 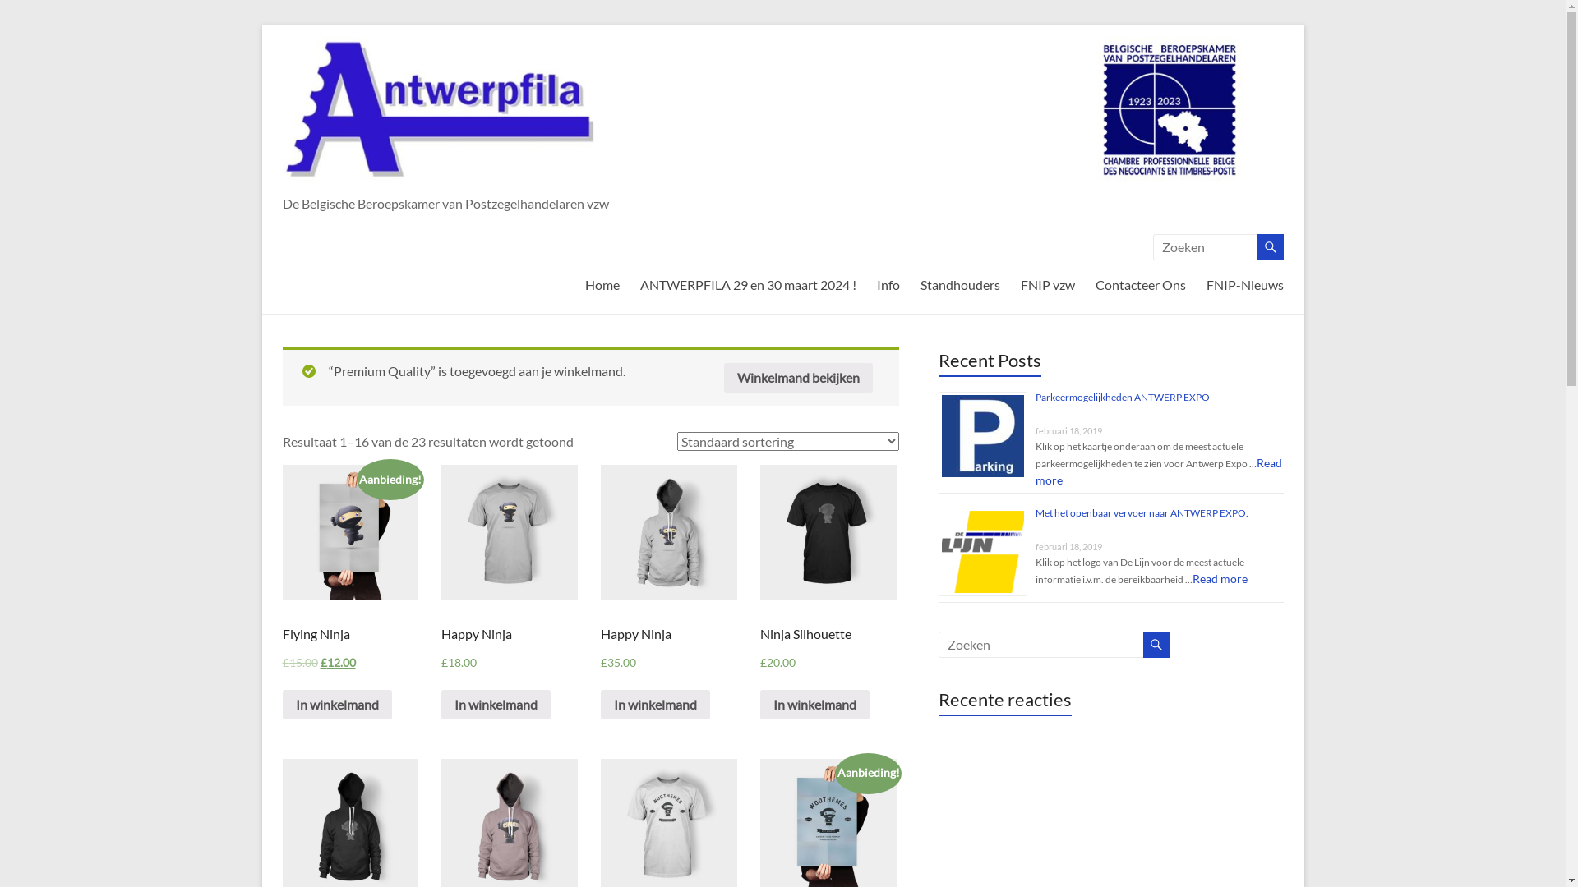 What do you see at coordinates (1123, 398) in the screenshot?
I see `Parkeermogelijkheden ANTWERP EXPO` at bounding box center [1123, 398].